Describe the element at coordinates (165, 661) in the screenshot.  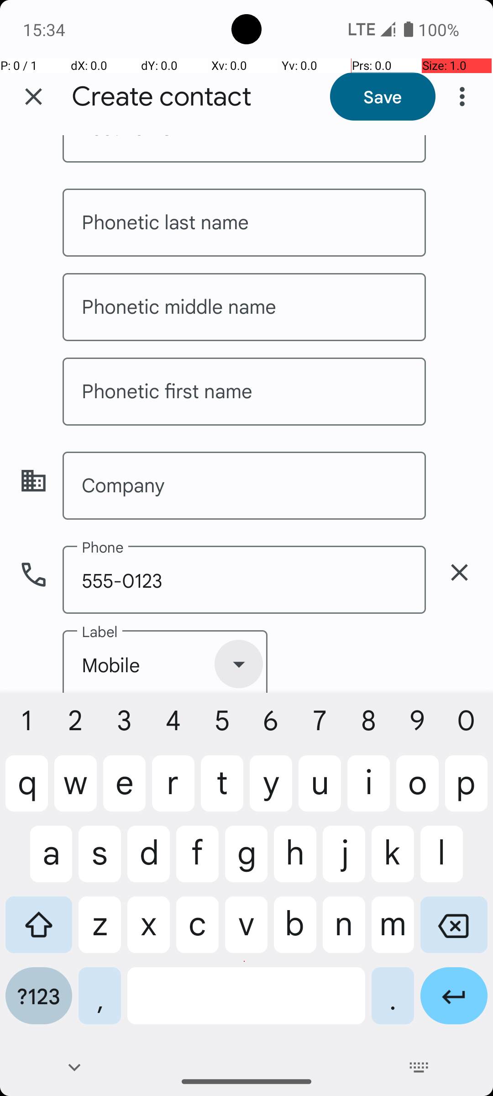
I see `Mobile` at that location.